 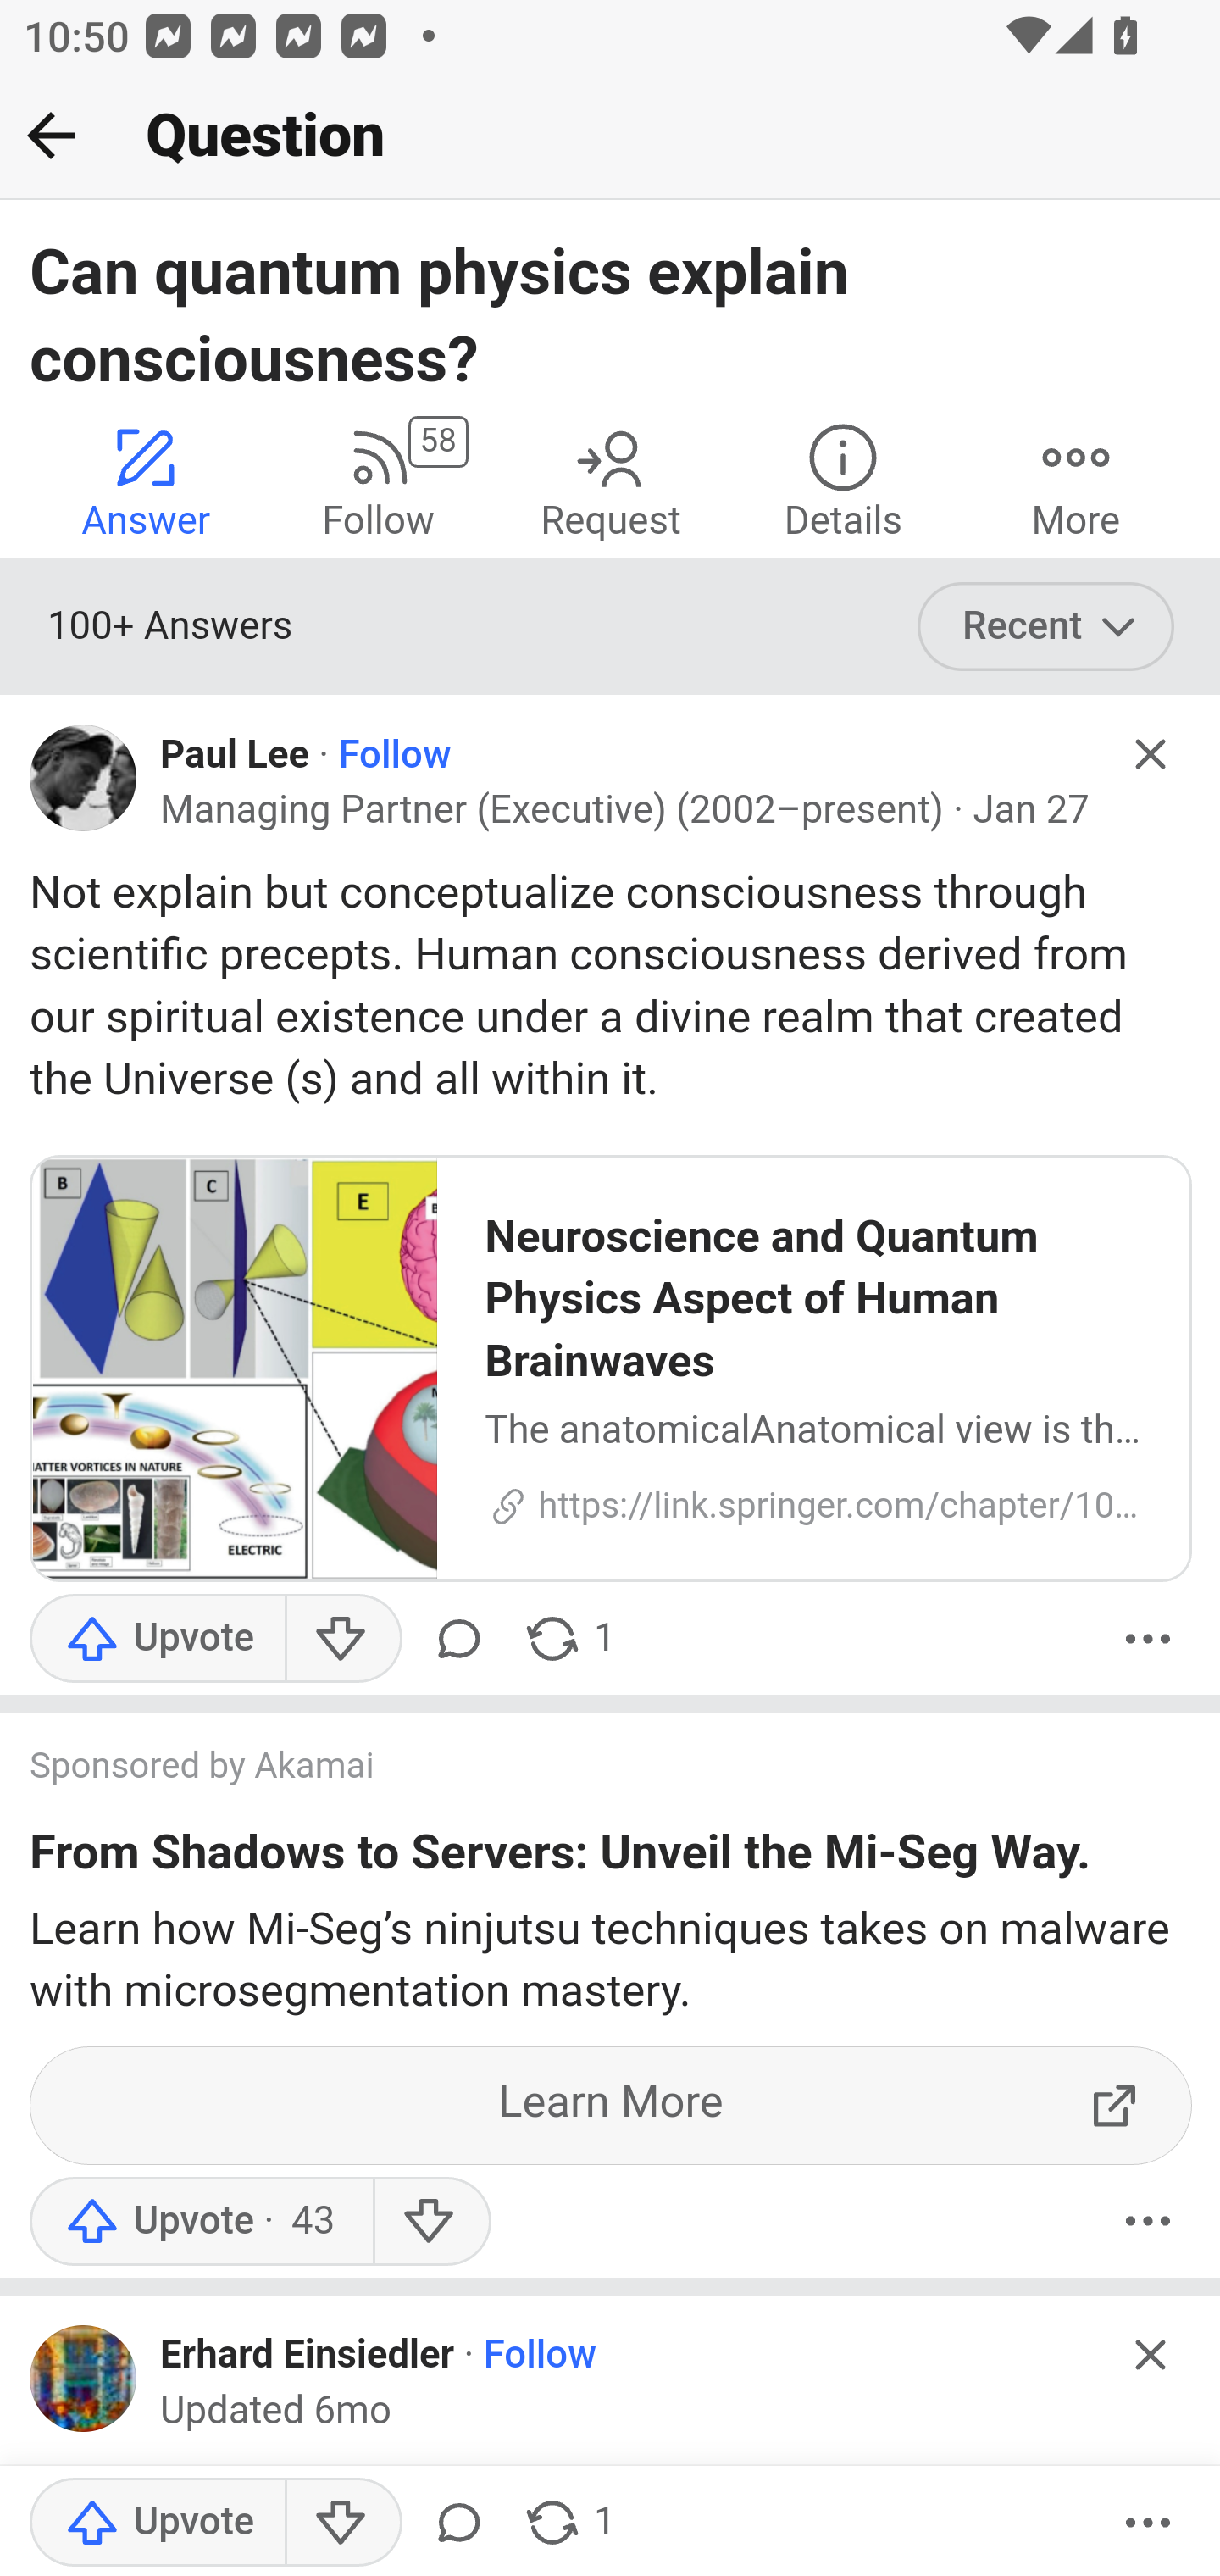 What do you see at coordinates (201, 2220) in the screenshot?
I see `Upvote` at bounding box center [201, 2220].